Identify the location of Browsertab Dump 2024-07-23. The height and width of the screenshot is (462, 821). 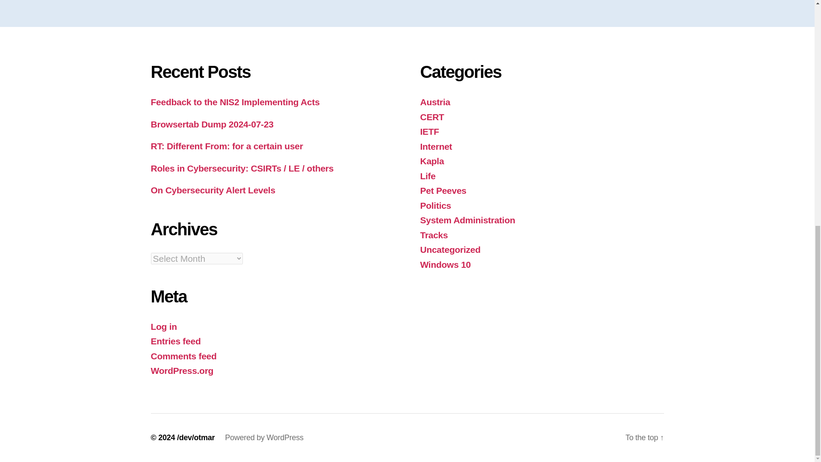
(212, 124).